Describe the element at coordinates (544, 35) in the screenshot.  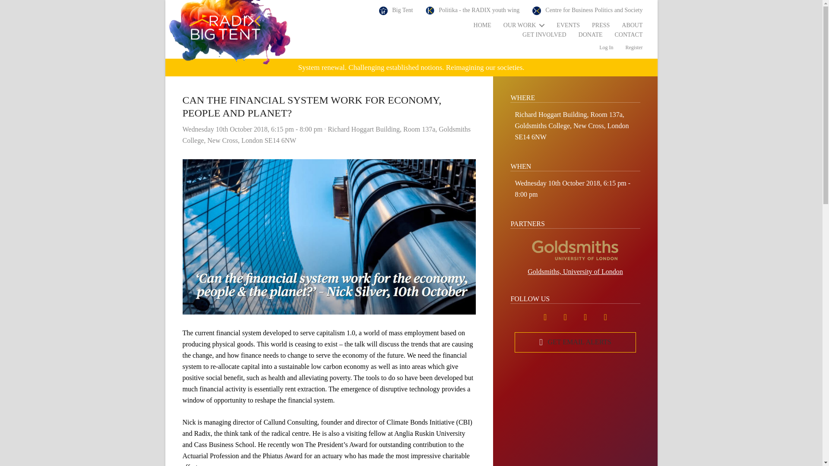
I see `GET INVOLVED` at that location.